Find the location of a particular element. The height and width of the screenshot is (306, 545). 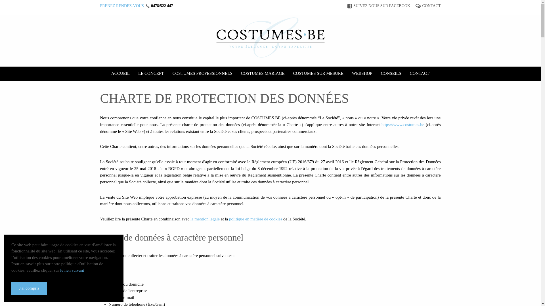

CONTACT is located at coordinates (431, 6).